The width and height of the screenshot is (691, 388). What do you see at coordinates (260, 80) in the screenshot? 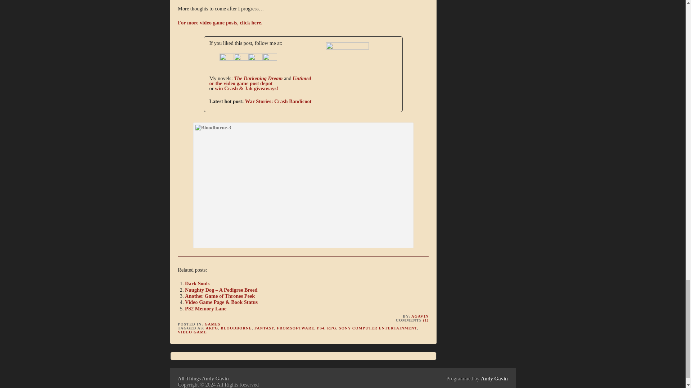
I see `Untimed` at bounding box center [260, 80].